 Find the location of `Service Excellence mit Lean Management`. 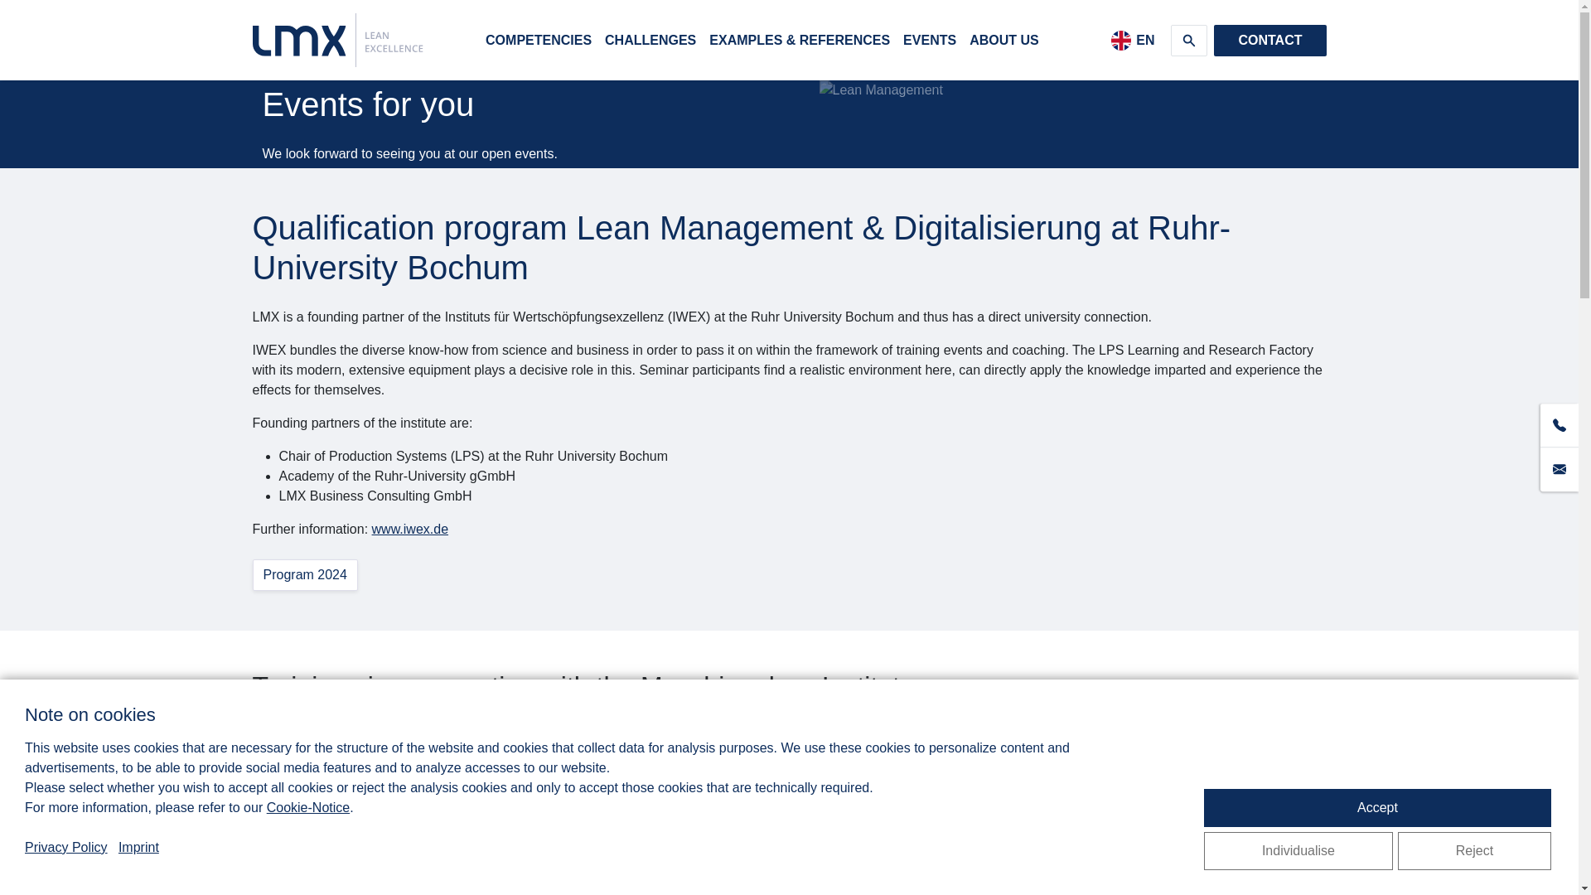

Service Excellence mit Lean Management is located at coordinates (403, 804).